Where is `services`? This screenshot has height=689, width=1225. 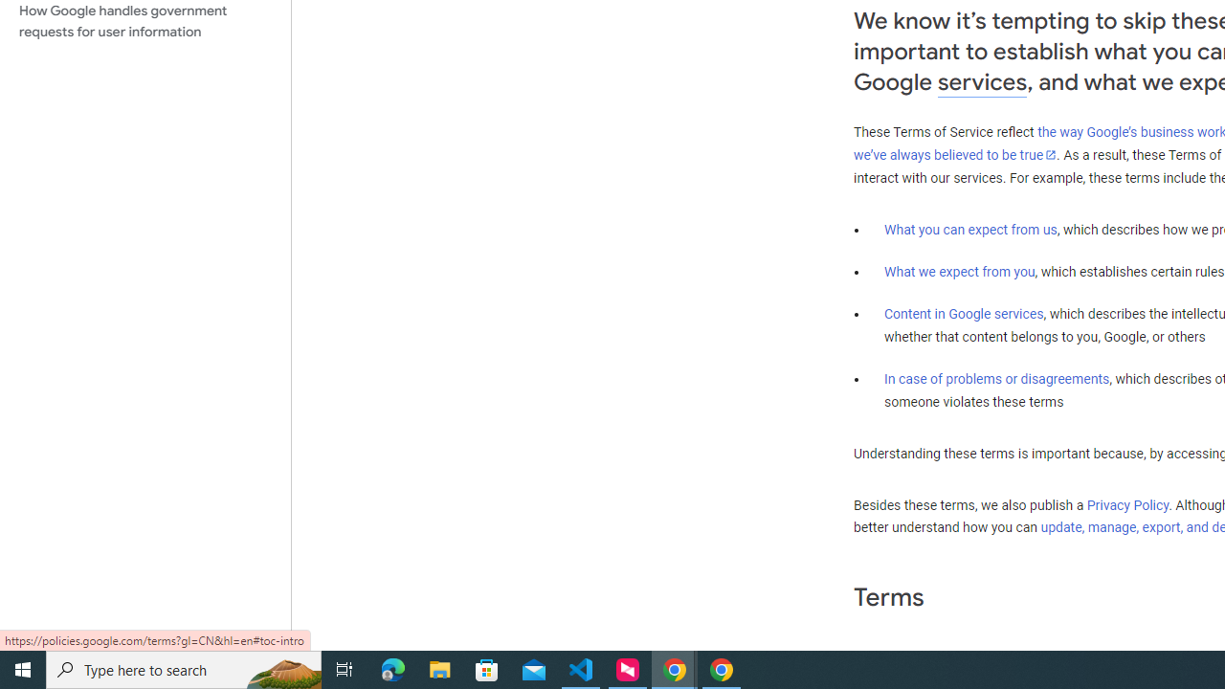
services is located at coordinates (982, 82).